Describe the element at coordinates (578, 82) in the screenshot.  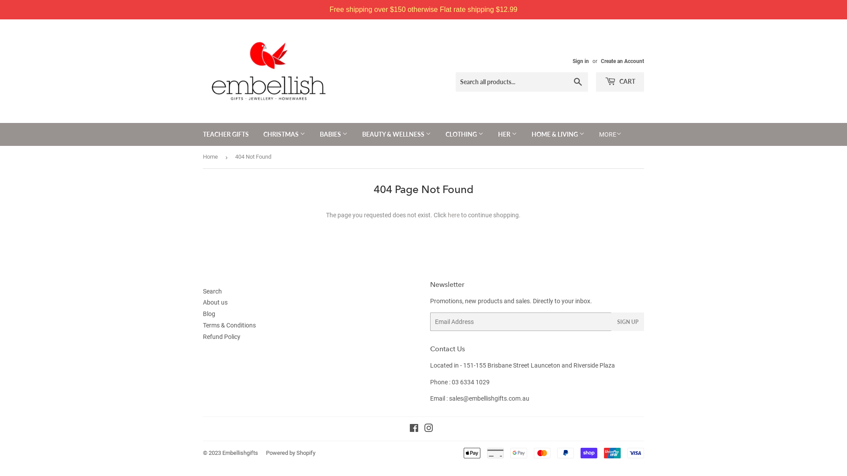
I see `Search` at that location.